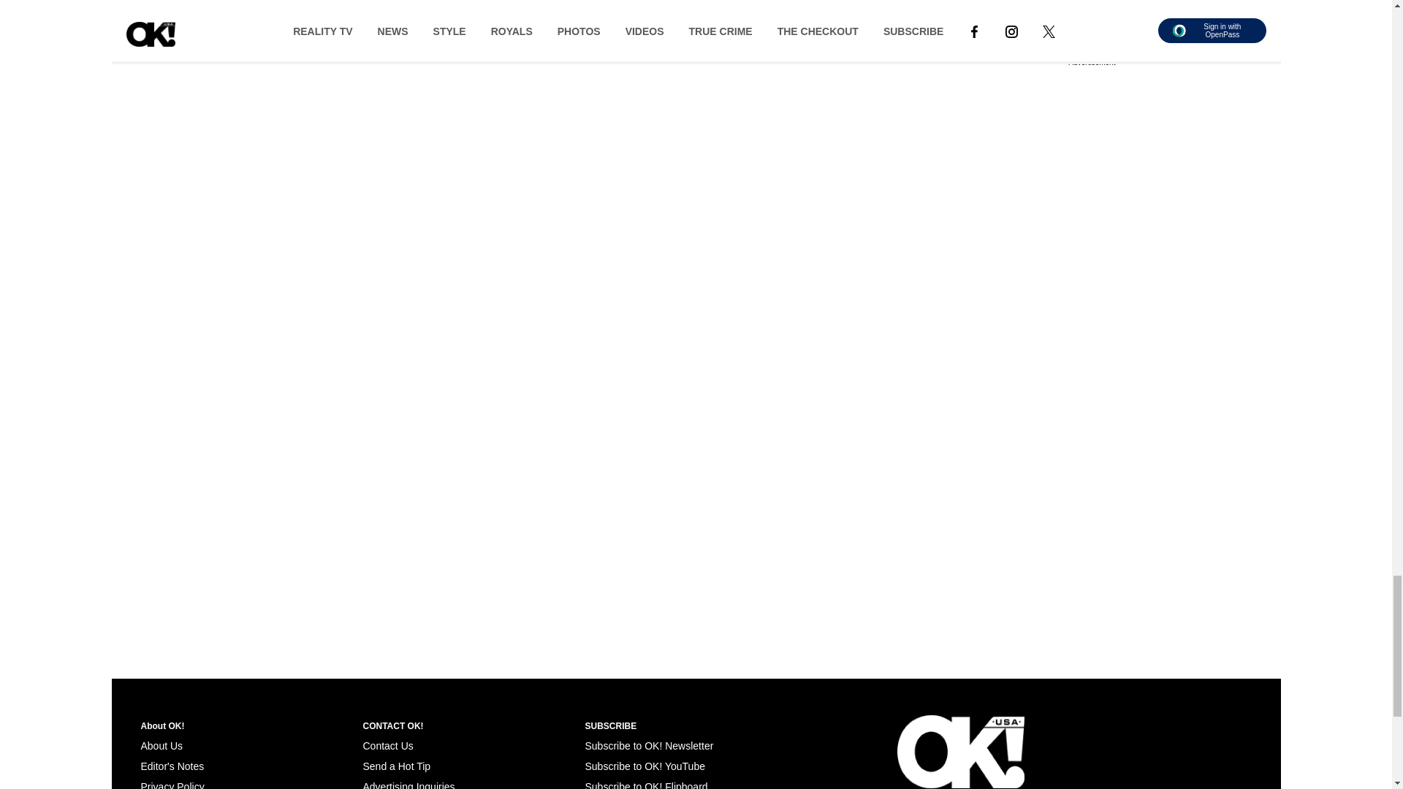 The width and height of the screenshot is (1403, 789). Describe the element at coordinates (172, 785) in the screenshot. I see `Privacy Policy` at that location.